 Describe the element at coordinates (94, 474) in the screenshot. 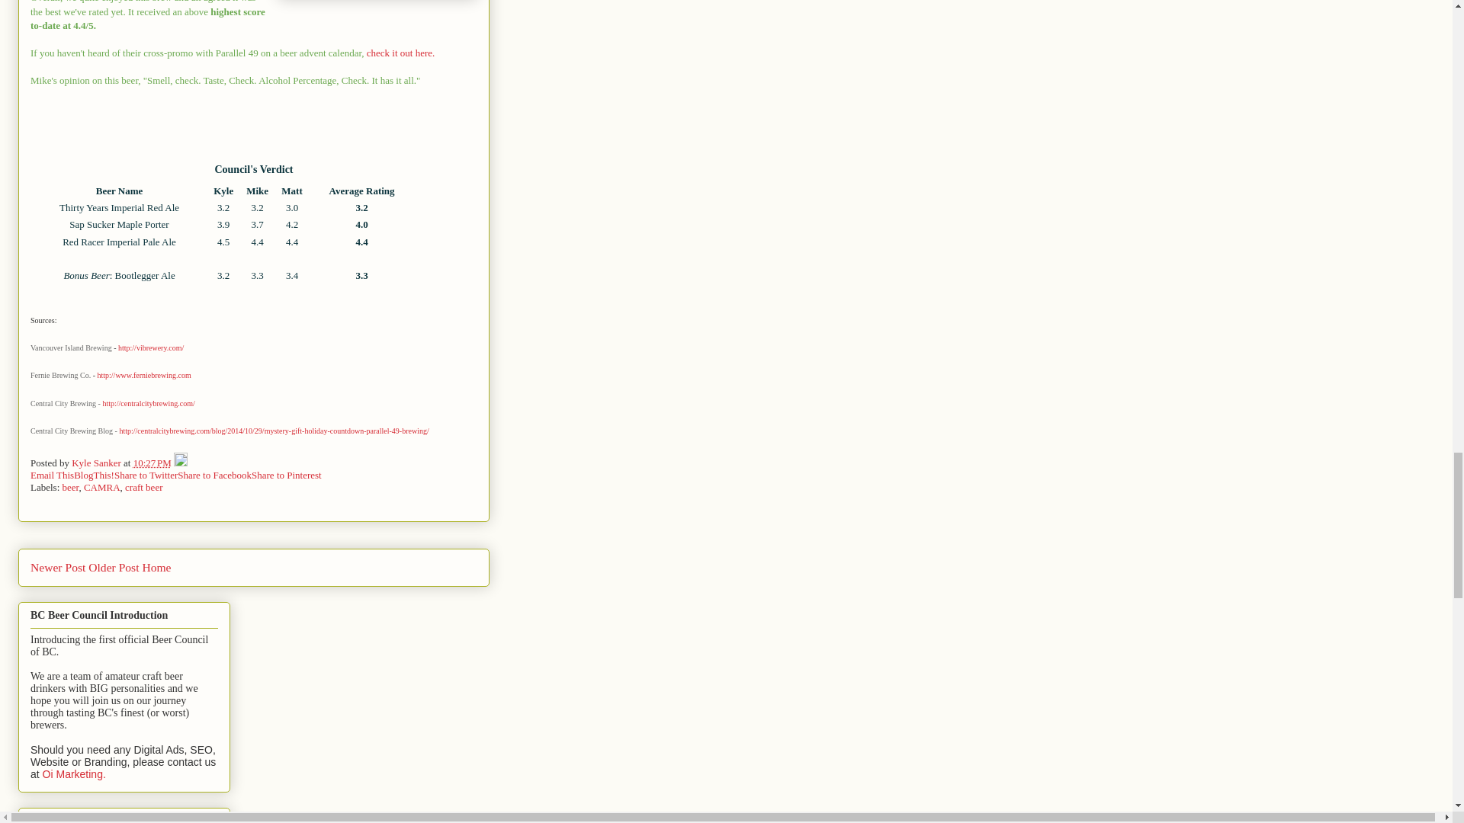

I see `BlogThis!` at that location.